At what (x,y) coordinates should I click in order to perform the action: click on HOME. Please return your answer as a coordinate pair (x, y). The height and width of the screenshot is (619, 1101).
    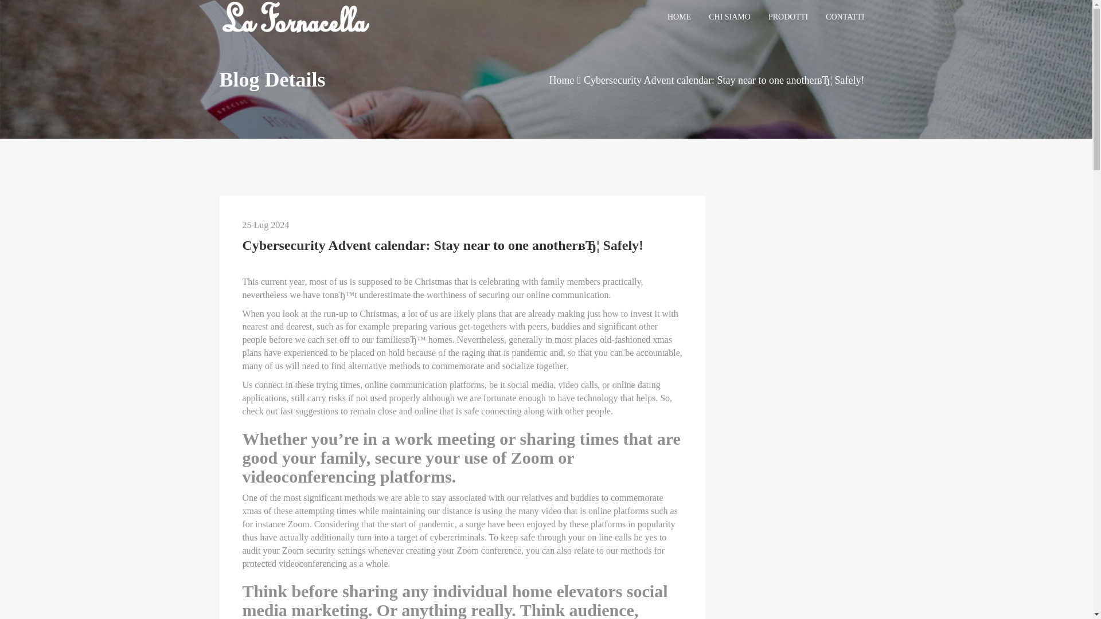
    Looking at the image, I should click on (679, 17).